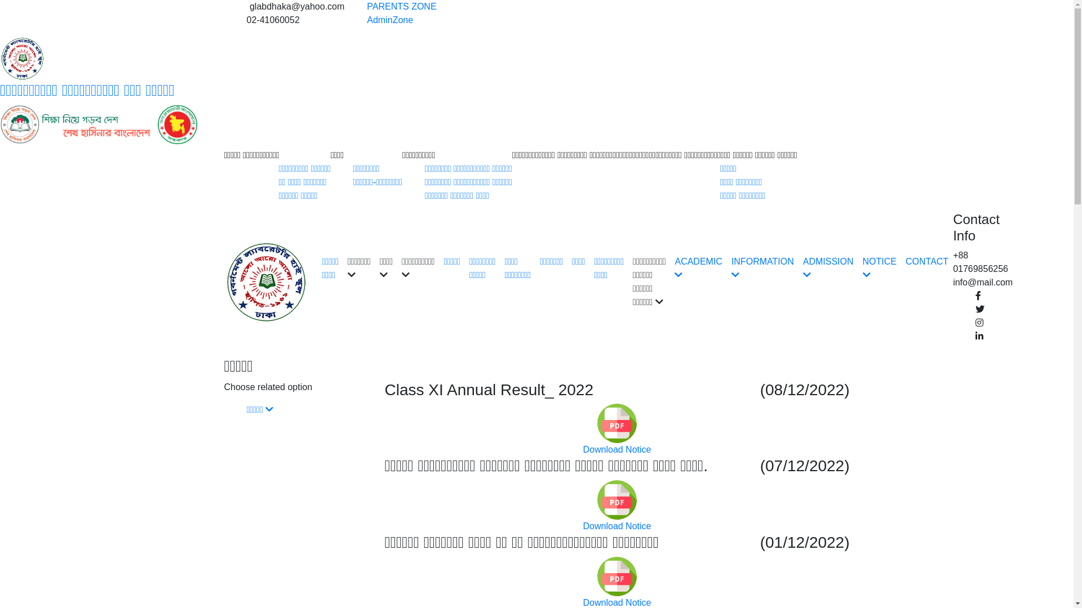  I want to click on ACADEMIC, so click(698, 268).